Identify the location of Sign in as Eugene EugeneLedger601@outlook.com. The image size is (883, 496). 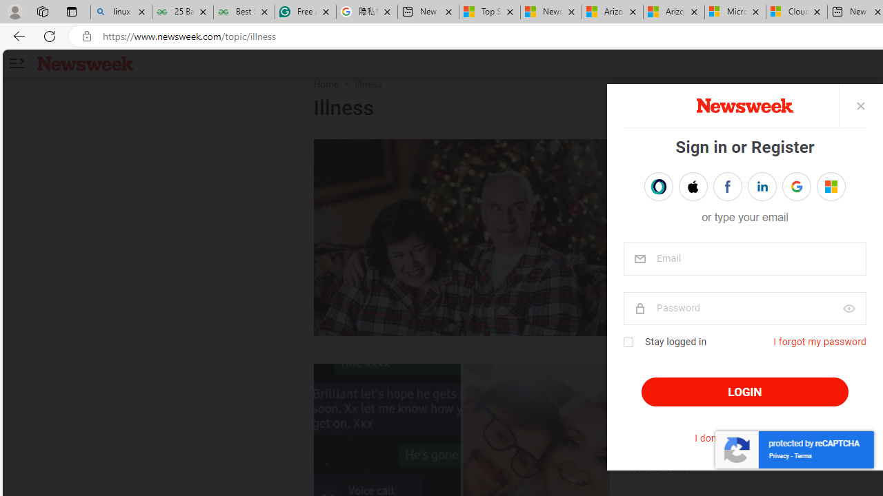
(831, 186).